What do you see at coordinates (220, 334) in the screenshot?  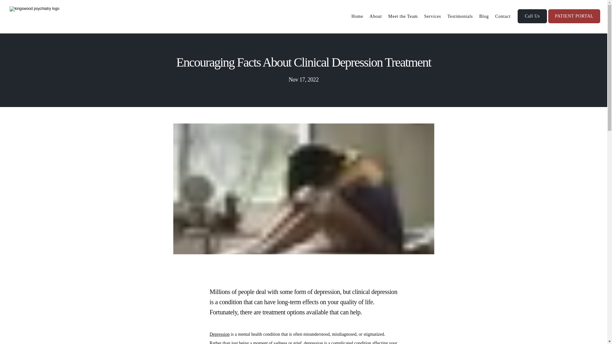 I see `Depression` at bounding box center [220, 334].